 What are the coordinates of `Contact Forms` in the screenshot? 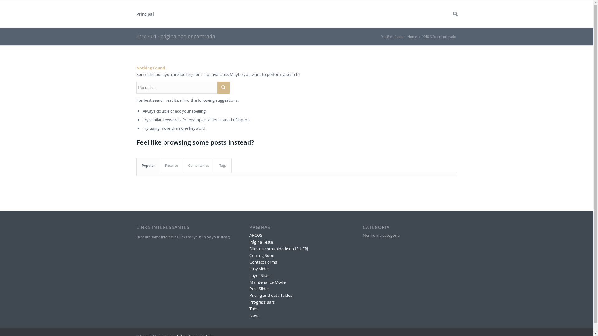 It's located at (263, 262).